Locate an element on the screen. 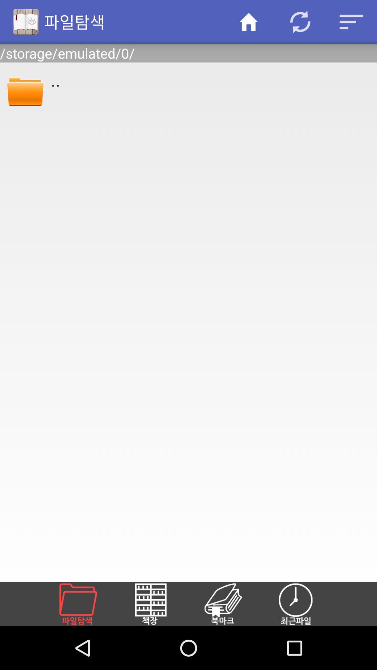  tap the icon below .. item is located at coordinates (231, 604).